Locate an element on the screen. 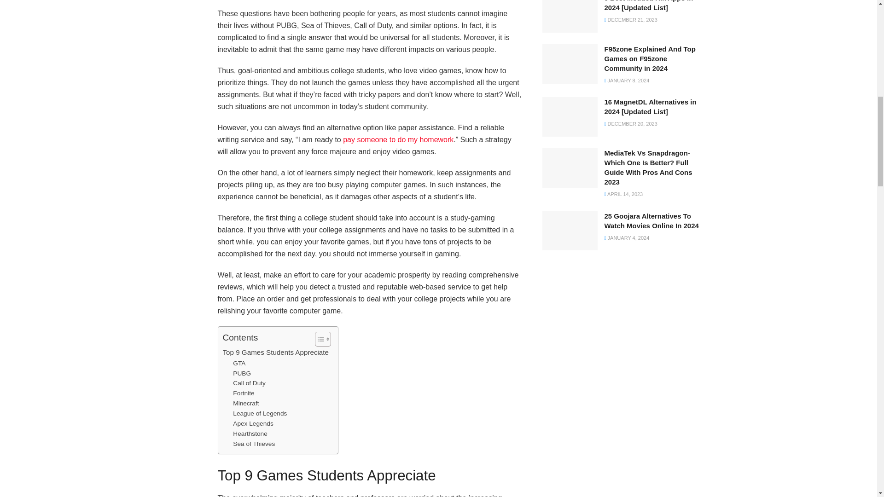 The height and width of the screenshot is (497, 884). PUBG is located at coordinates (242, 374).